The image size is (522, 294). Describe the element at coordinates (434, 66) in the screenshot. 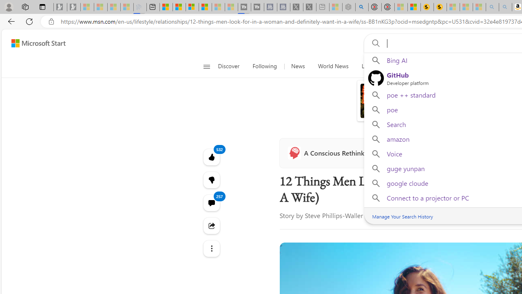

I see `Technology` at that location.